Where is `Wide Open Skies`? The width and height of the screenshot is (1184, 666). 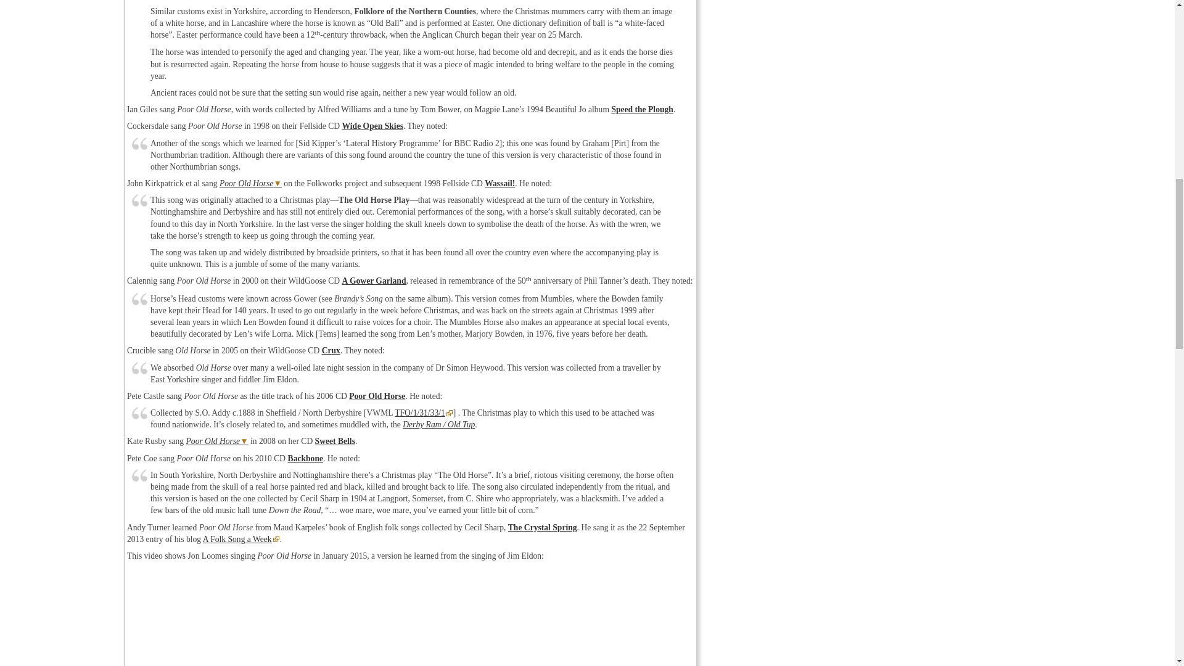
Wide Open Skies is located at coordinates (372, 126).